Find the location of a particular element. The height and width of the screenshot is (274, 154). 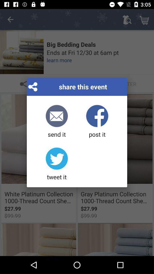

swipe to send it item is located at coordinates (56, 122).